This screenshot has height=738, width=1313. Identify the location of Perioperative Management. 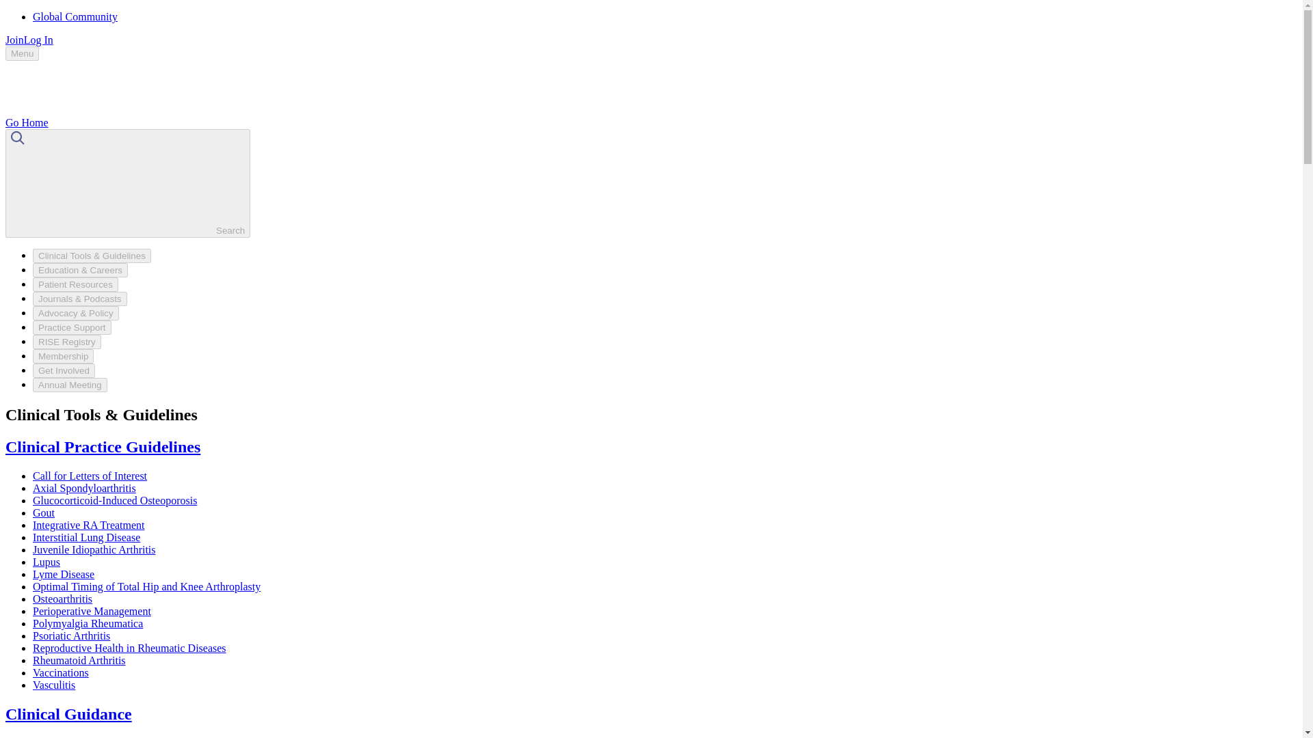
(92, 611).